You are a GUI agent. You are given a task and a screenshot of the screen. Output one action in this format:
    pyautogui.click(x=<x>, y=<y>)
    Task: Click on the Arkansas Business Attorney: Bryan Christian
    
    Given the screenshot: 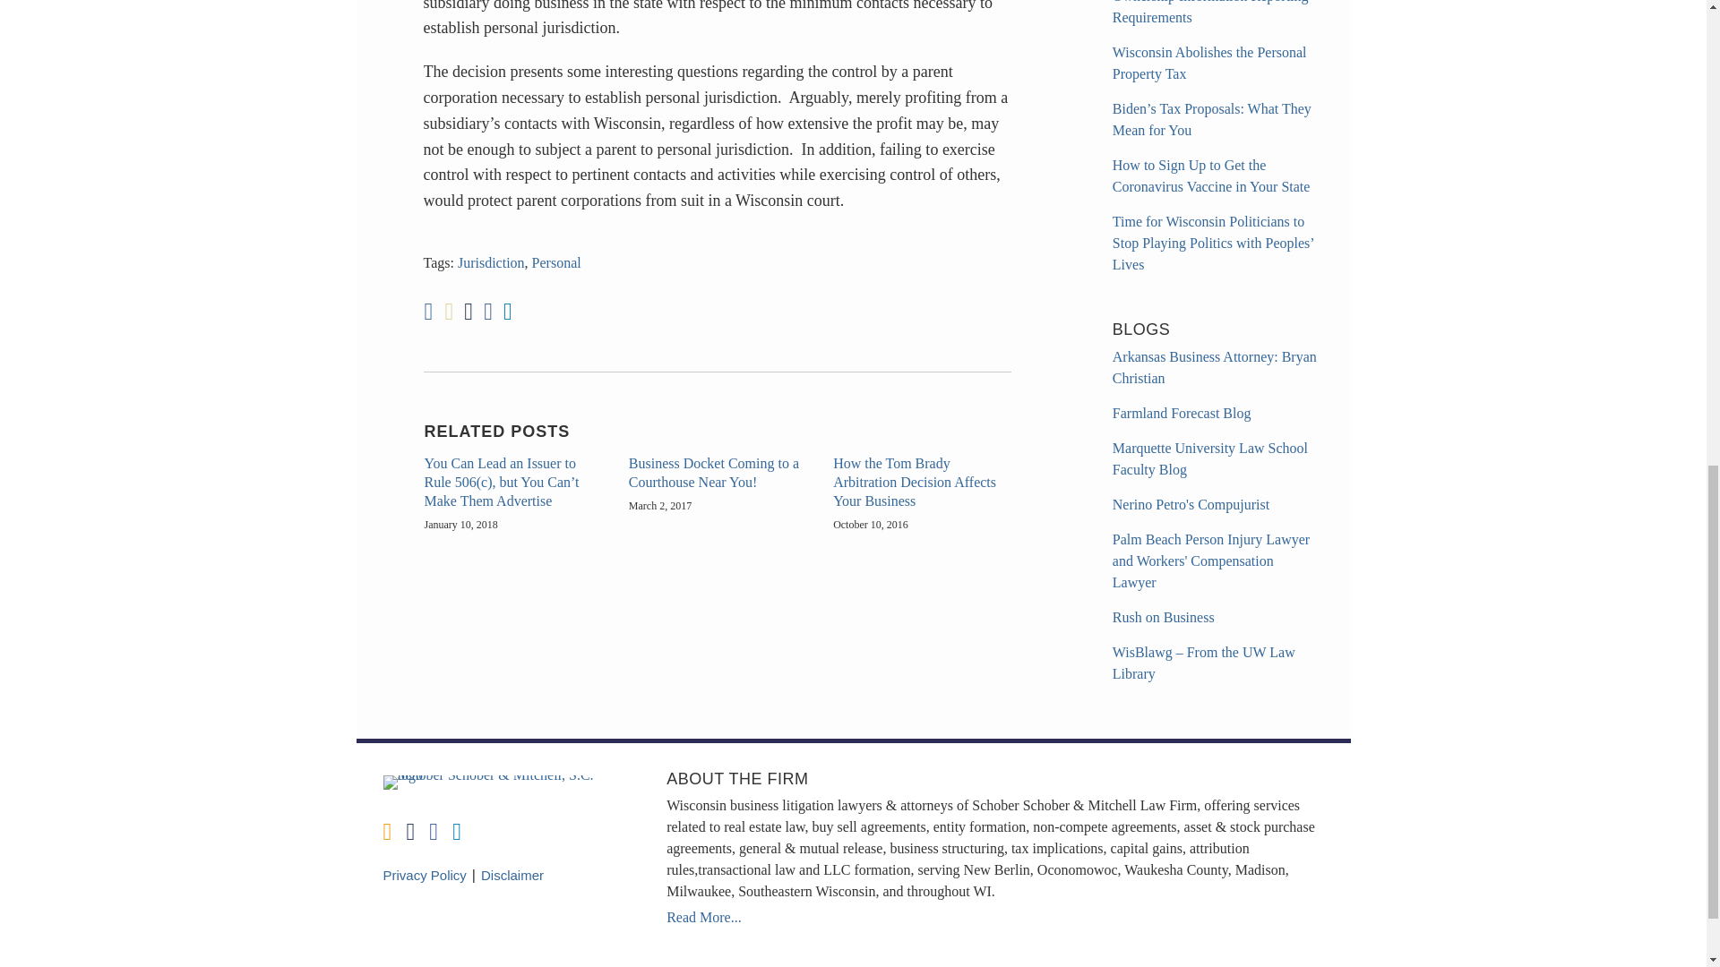 What is the action you would take?
    pyautogui.click(x=1215, y=367)
    